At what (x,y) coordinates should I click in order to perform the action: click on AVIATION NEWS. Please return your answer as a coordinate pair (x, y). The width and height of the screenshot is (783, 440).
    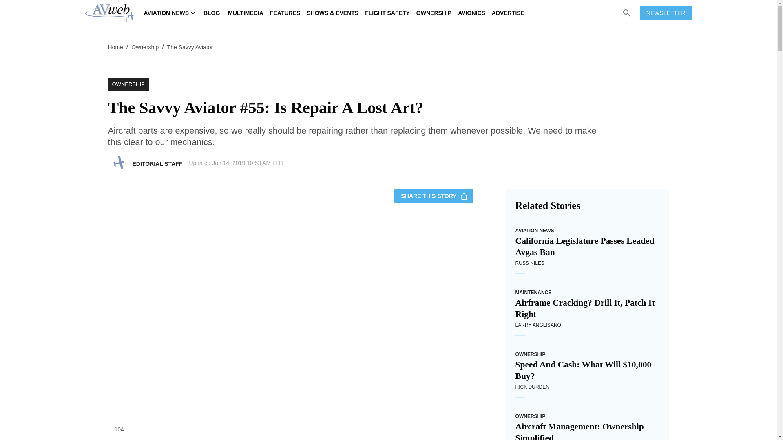
    Looking at the image, I should click on (535, 231).